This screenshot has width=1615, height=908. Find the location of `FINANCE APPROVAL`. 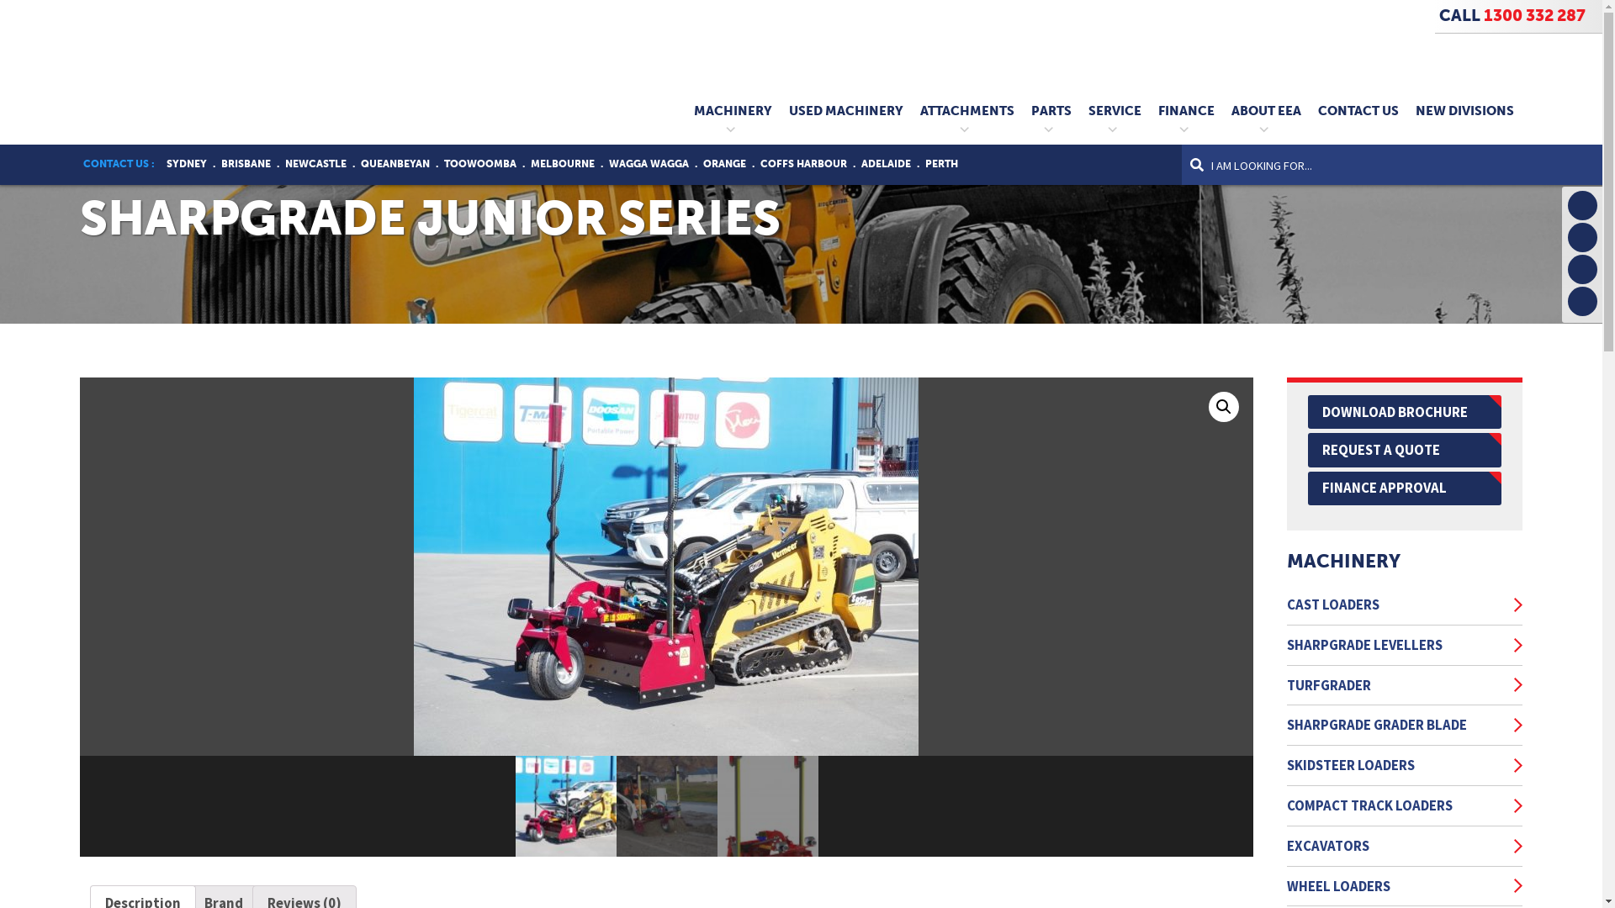

FINANCE APPROVAL is located at coordinates (1405, 488).